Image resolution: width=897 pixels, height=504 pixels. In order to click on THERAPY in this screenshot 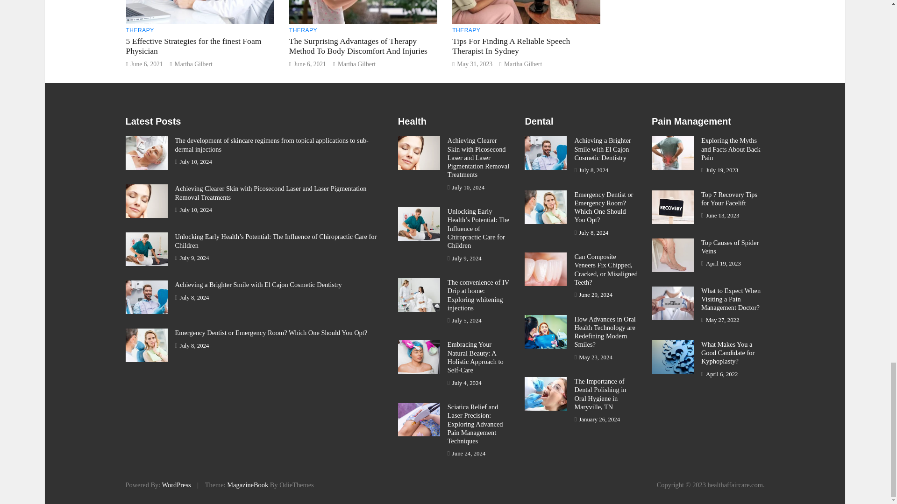, I will do `click(466, 30)`.